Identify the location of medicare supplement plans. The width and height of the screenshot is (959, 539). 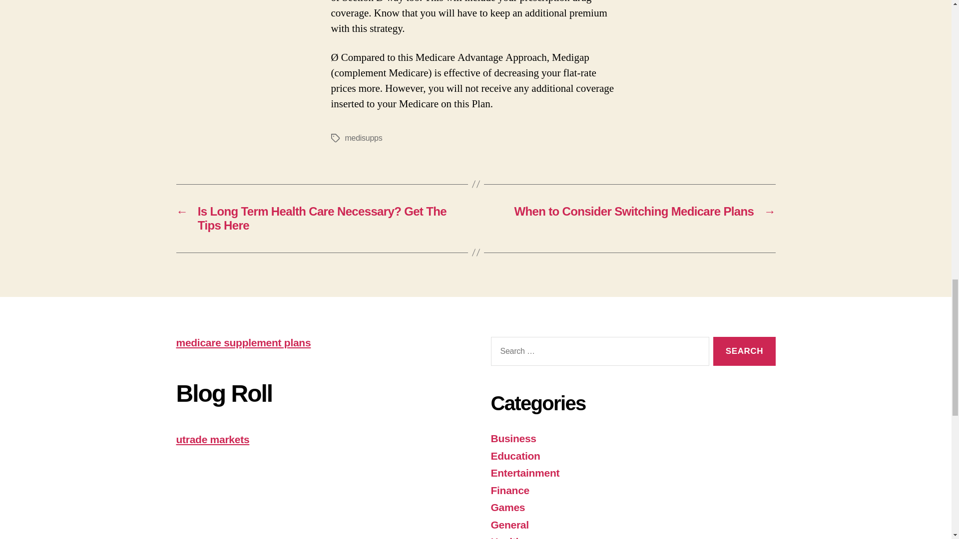
(243, 342).